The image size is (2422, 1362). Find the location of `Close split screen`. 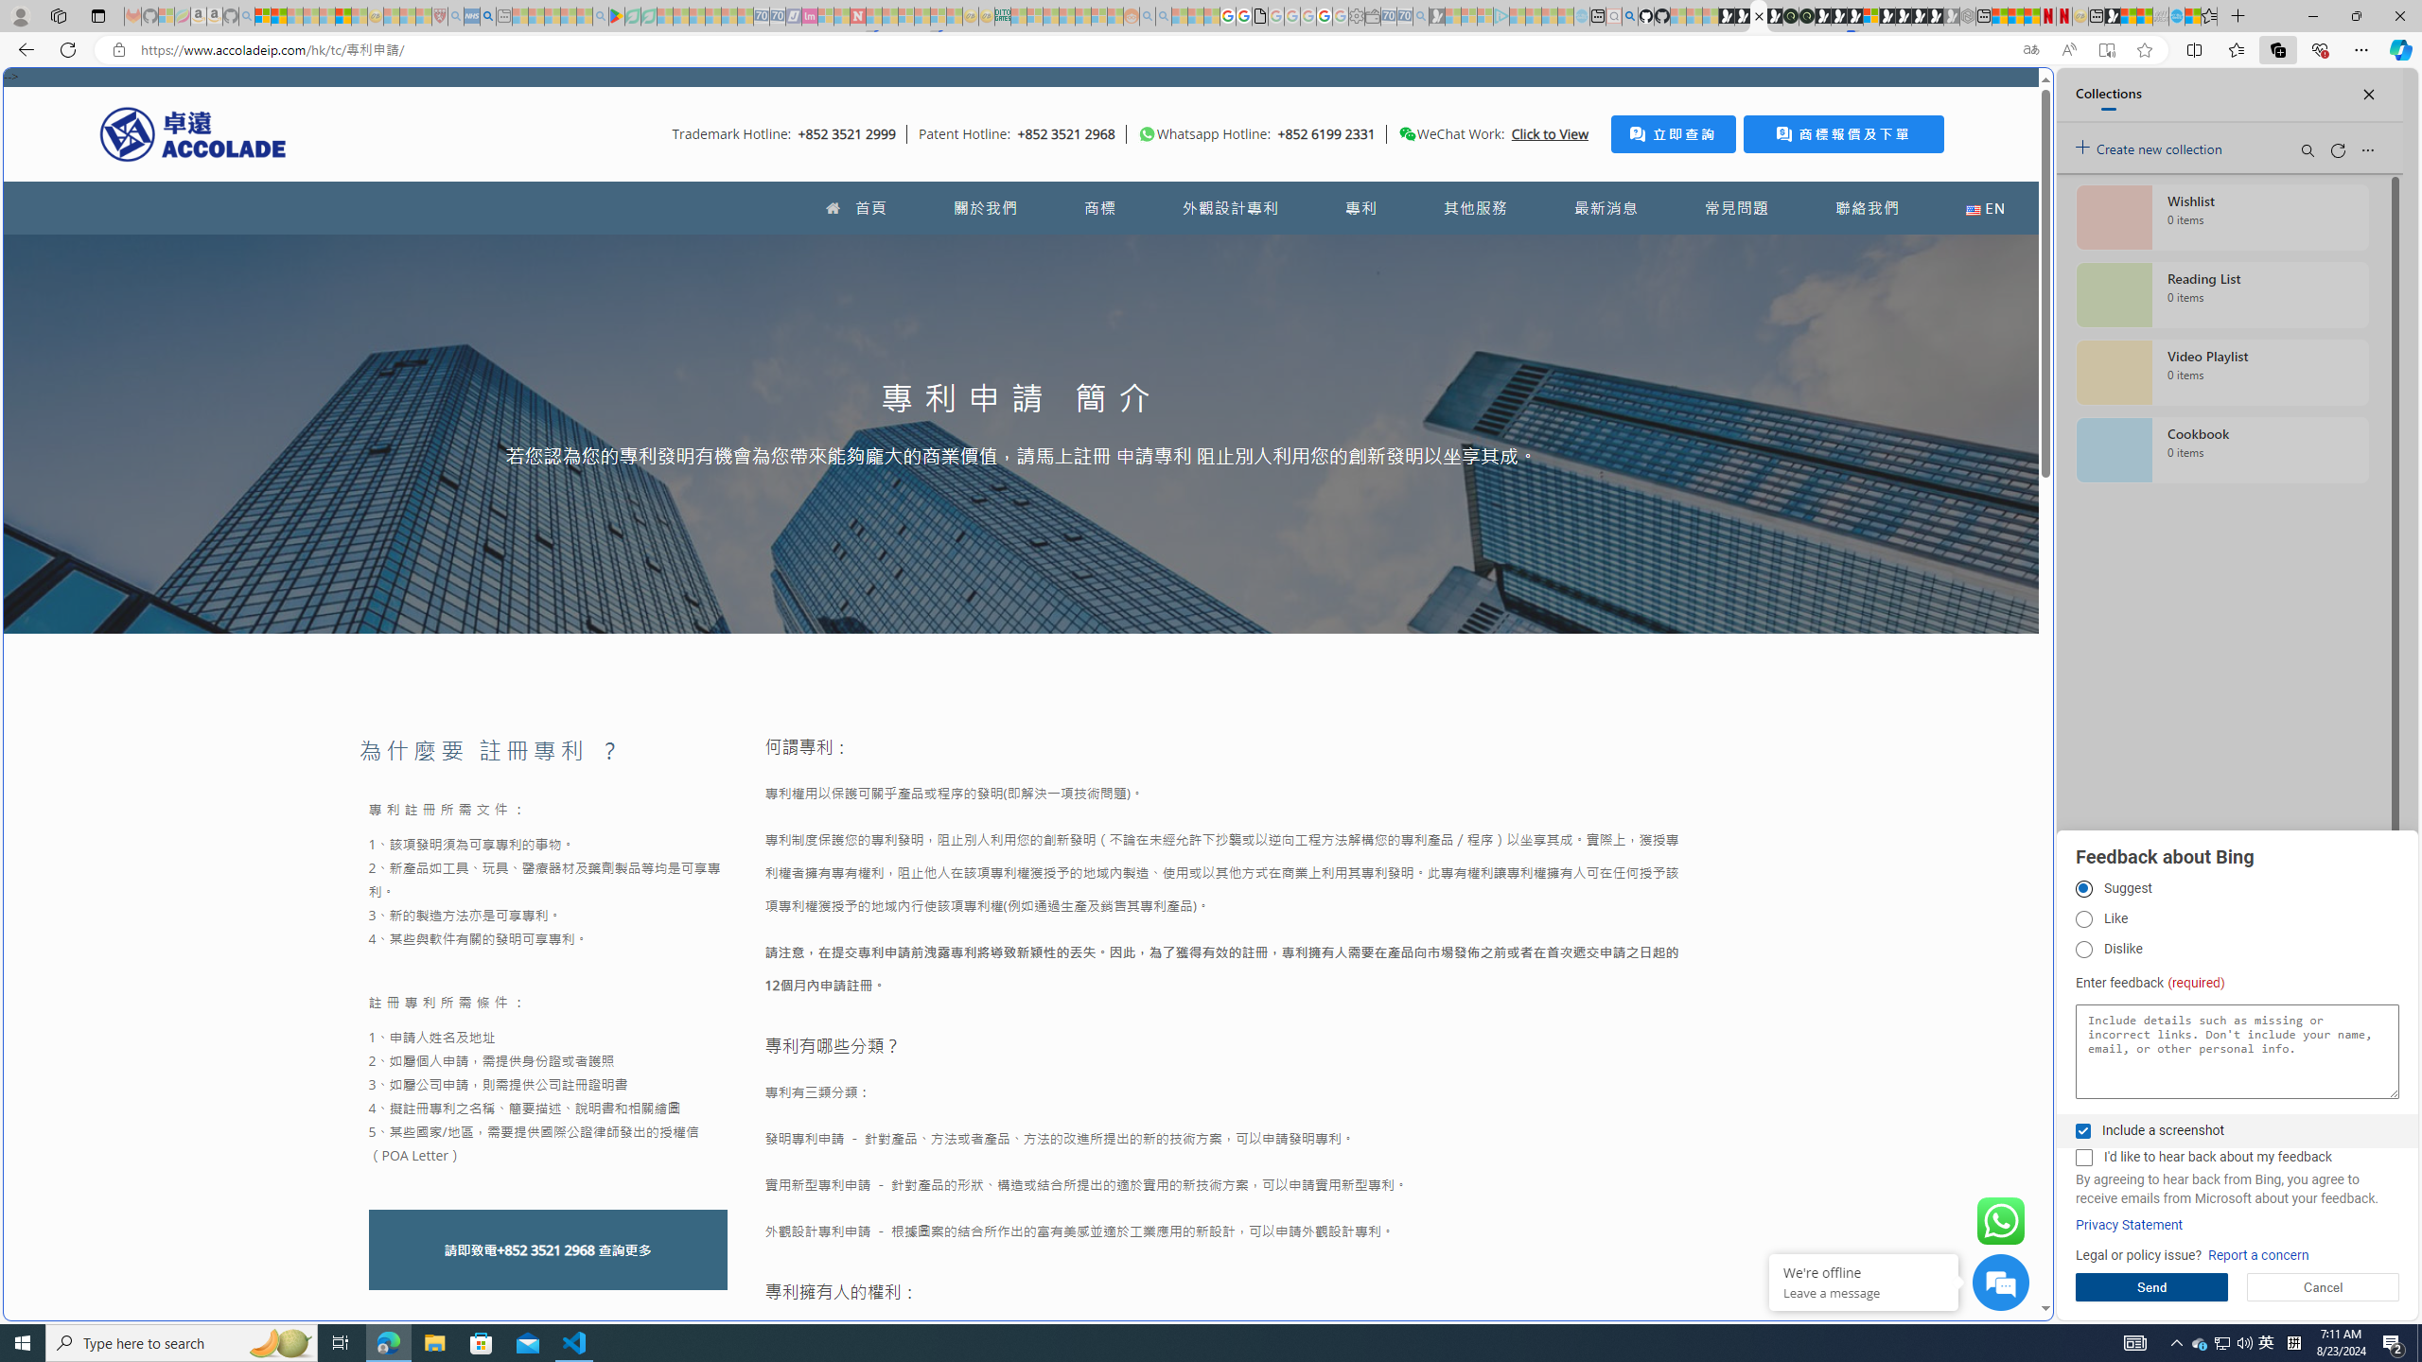

Close split screen is located at coordinates (2010, 96).